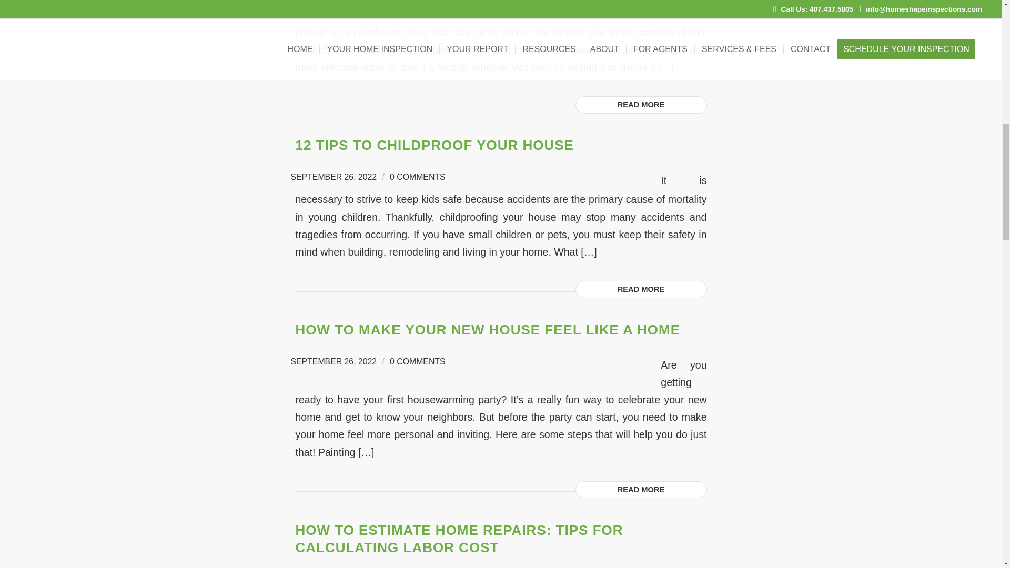 The image size is (1010, 568). I want to click on HOW TO MAKE YOUR NEW HOUSE FEEL LIKE A HOME, so click(488, 329).